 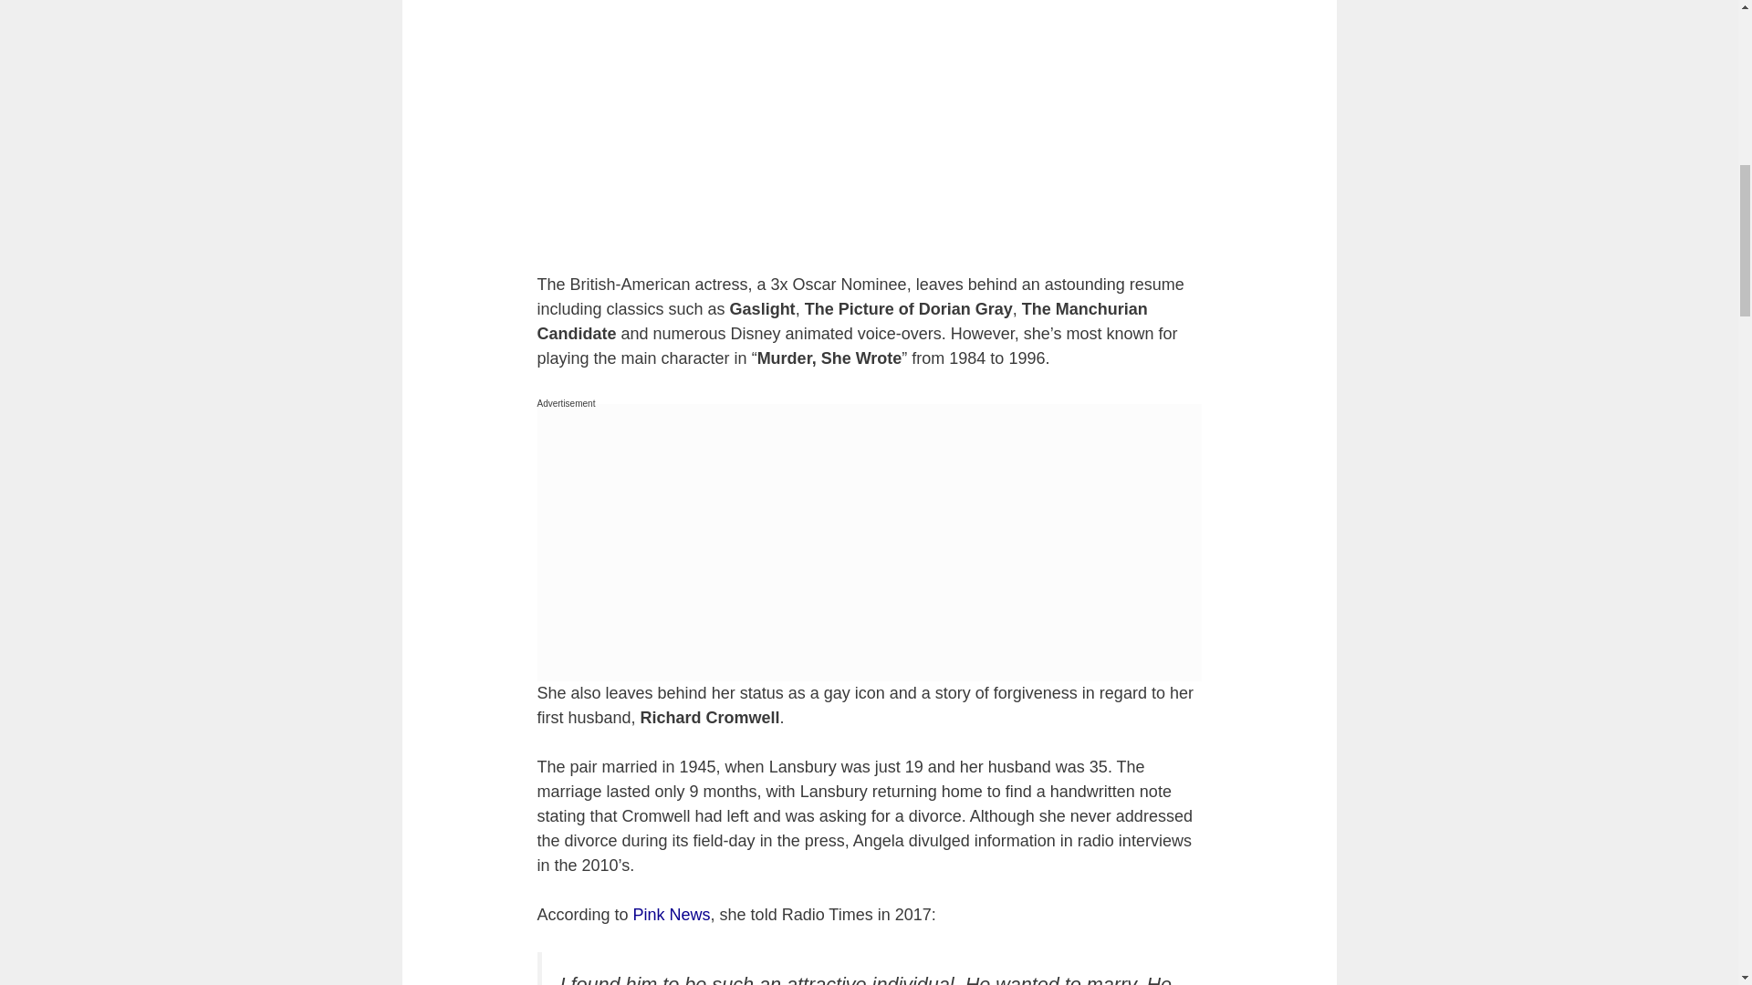 What do you see at coordinates (672, 914) in the screenshot?
I see `Pink News` at bounding box center [672, 914].